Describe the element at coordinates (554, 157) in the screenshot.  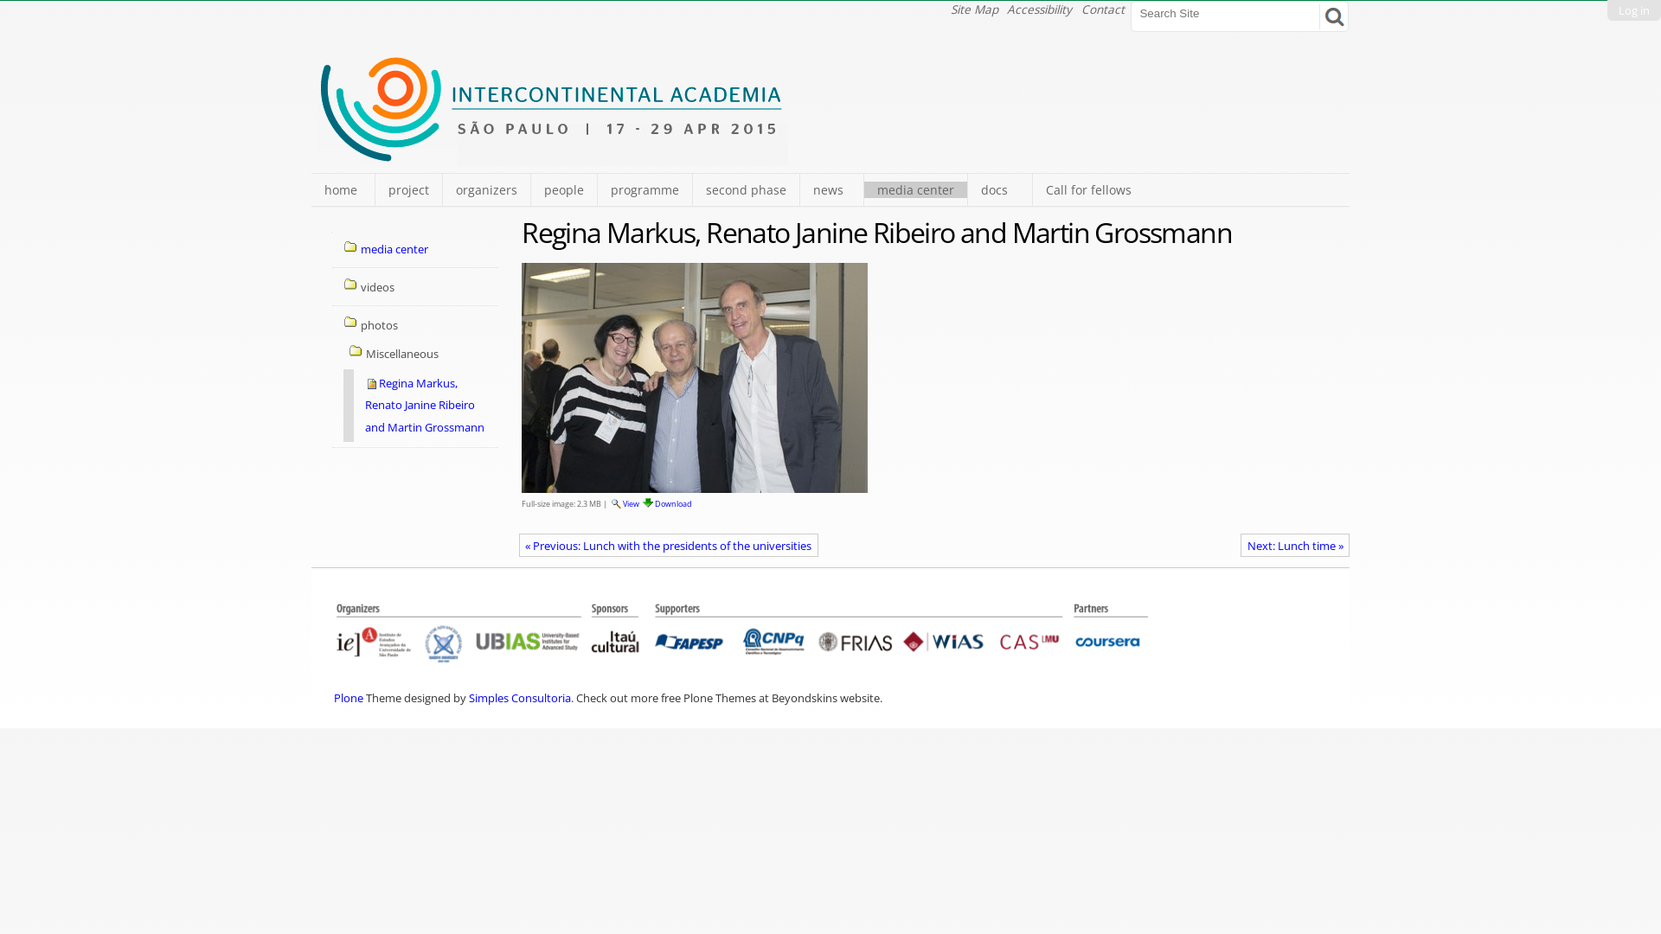
I see `Intercontinental Academia` at that location.